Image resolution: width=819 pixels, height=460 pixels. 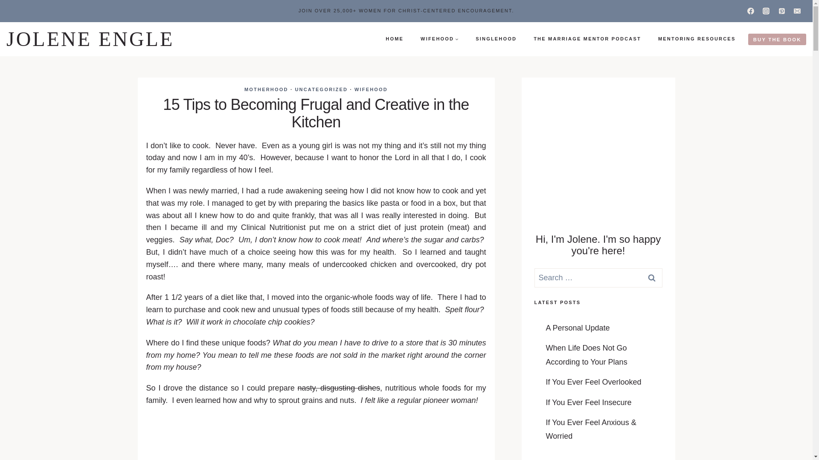 I want to click on SINGLEHOOD, so click(x=496, y=39).